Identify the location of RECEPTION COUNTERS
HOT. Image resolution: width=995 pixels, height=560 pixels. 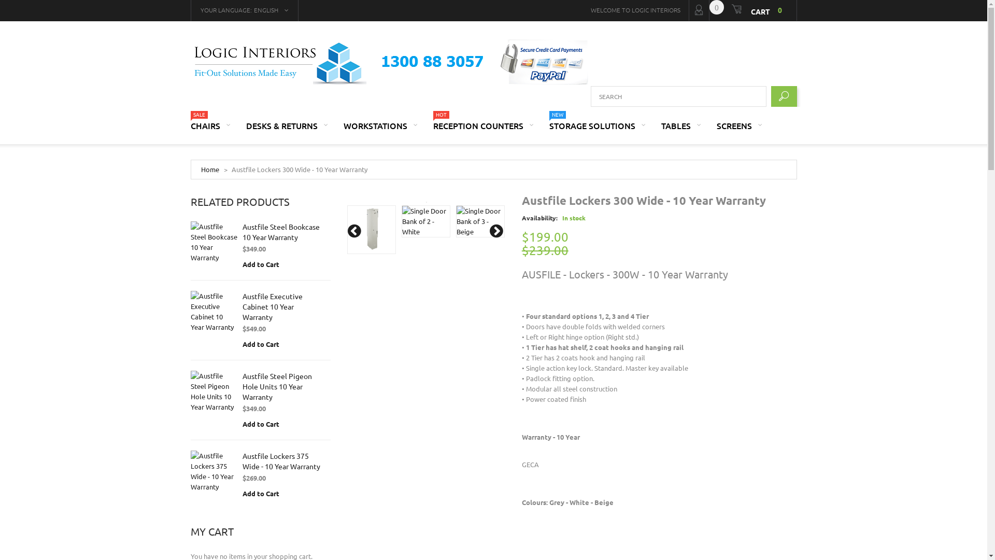
(484, 132).